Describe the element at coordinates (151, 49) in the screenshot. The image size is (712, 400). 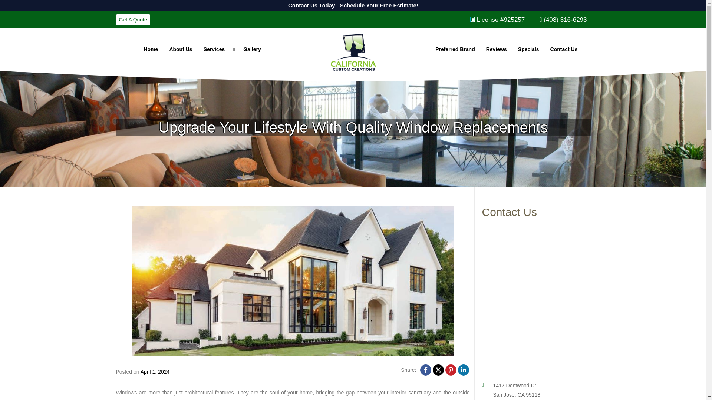
I see `Home` at that location.